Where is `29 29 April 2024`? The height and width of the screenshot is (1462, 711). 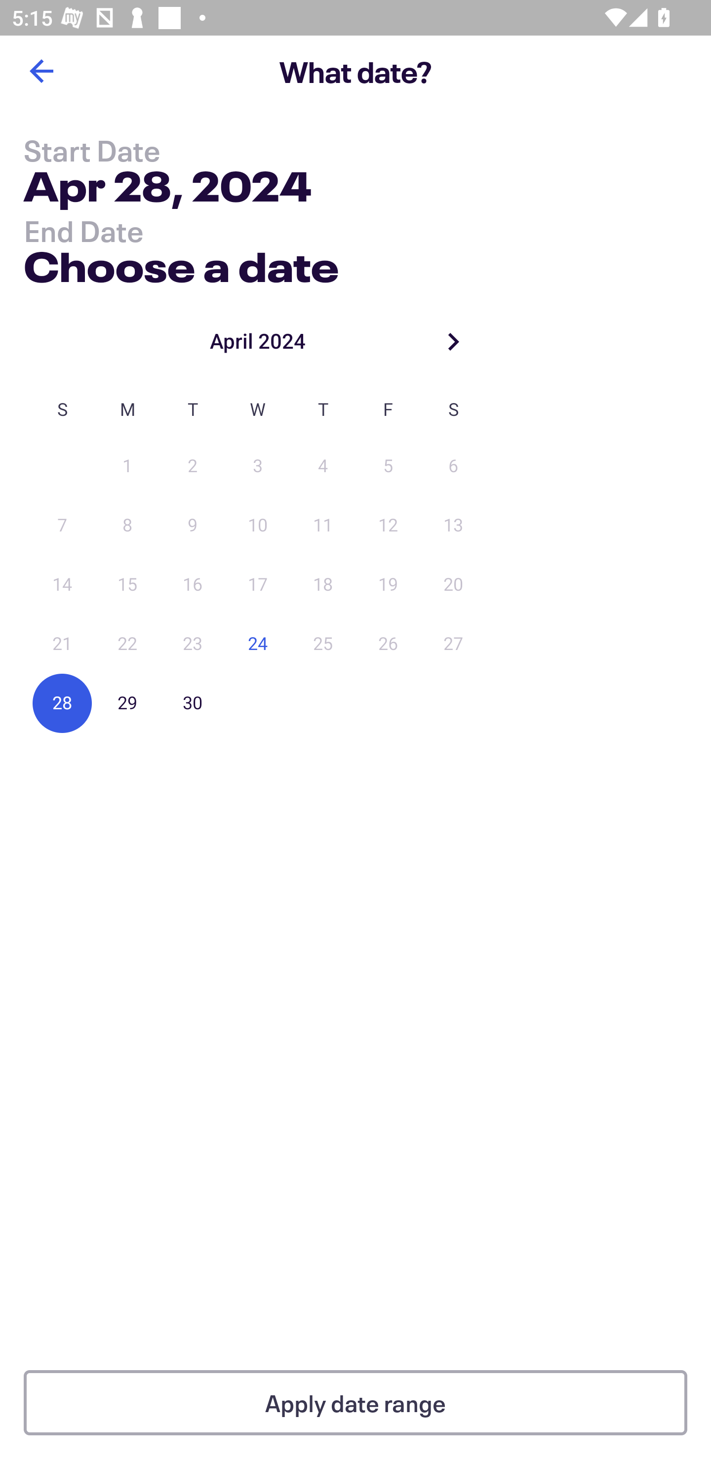 29 29 April 2024 is located at coordinates (127, 703).